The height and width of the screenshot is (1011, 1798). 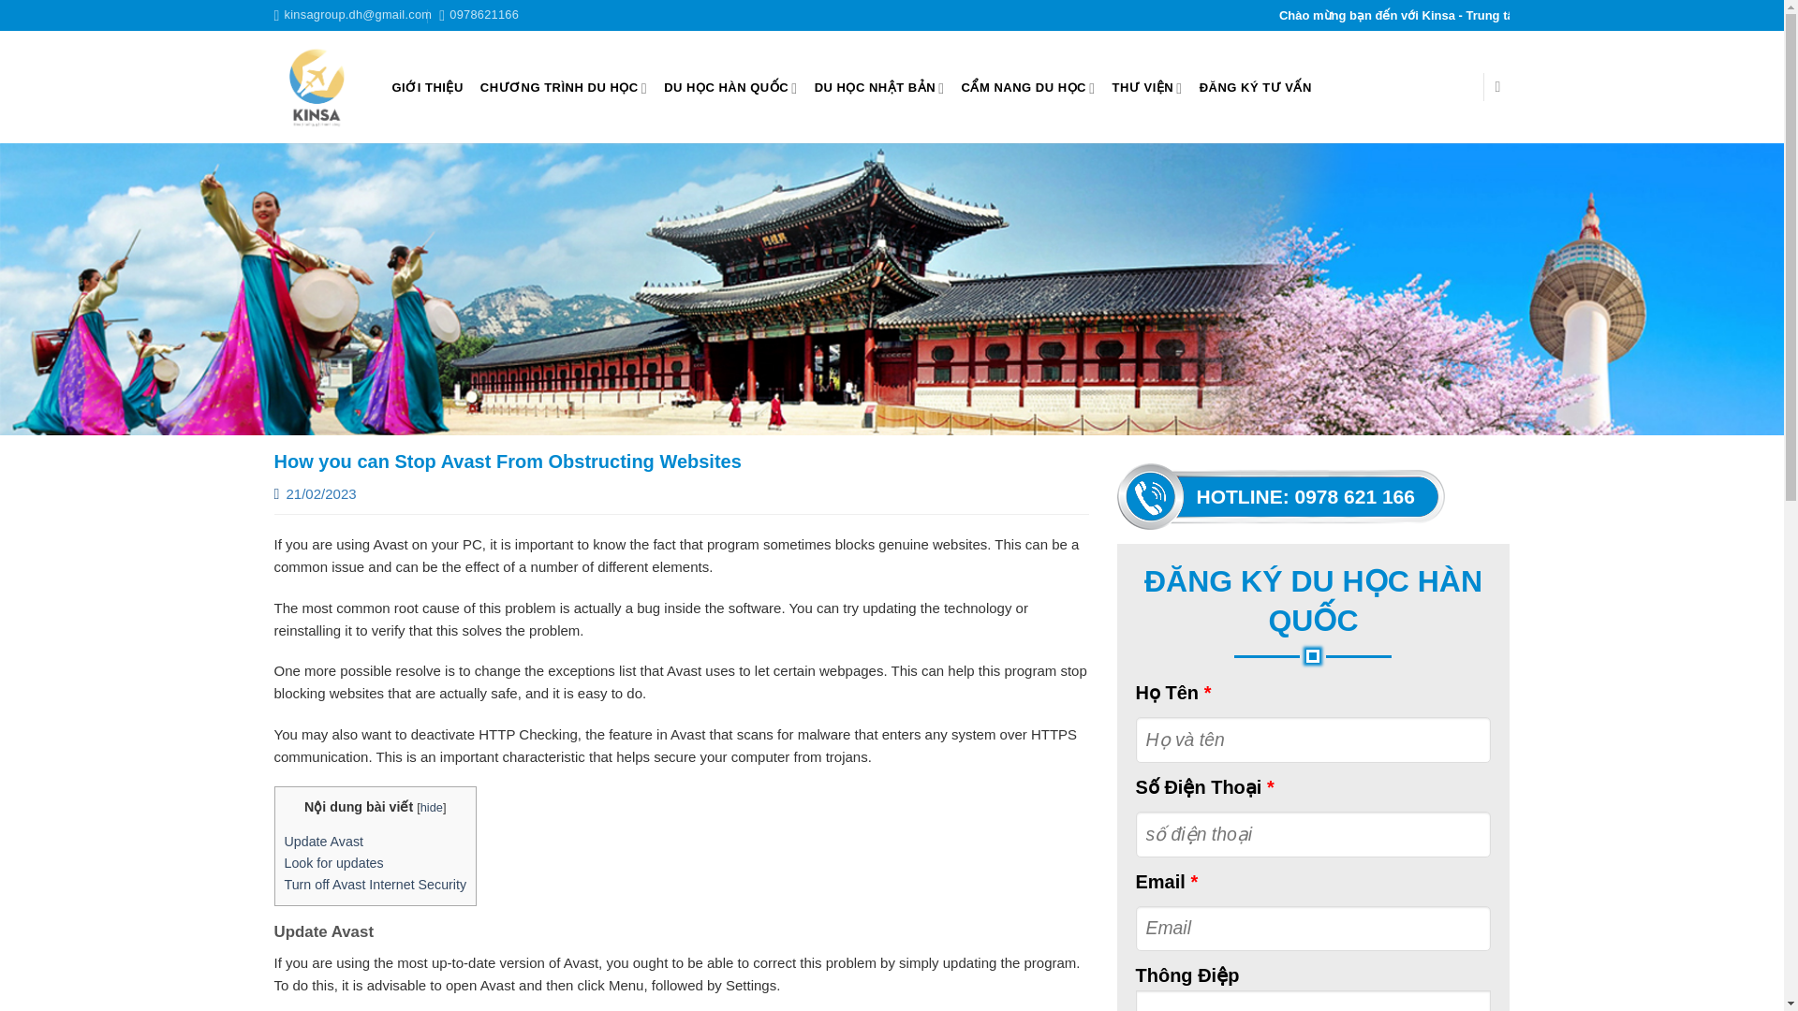 What do you see at coordinates (376, 884) in the screenshot?
I see `Turn off Avast Internet Security` at bounding box center [376, 884].